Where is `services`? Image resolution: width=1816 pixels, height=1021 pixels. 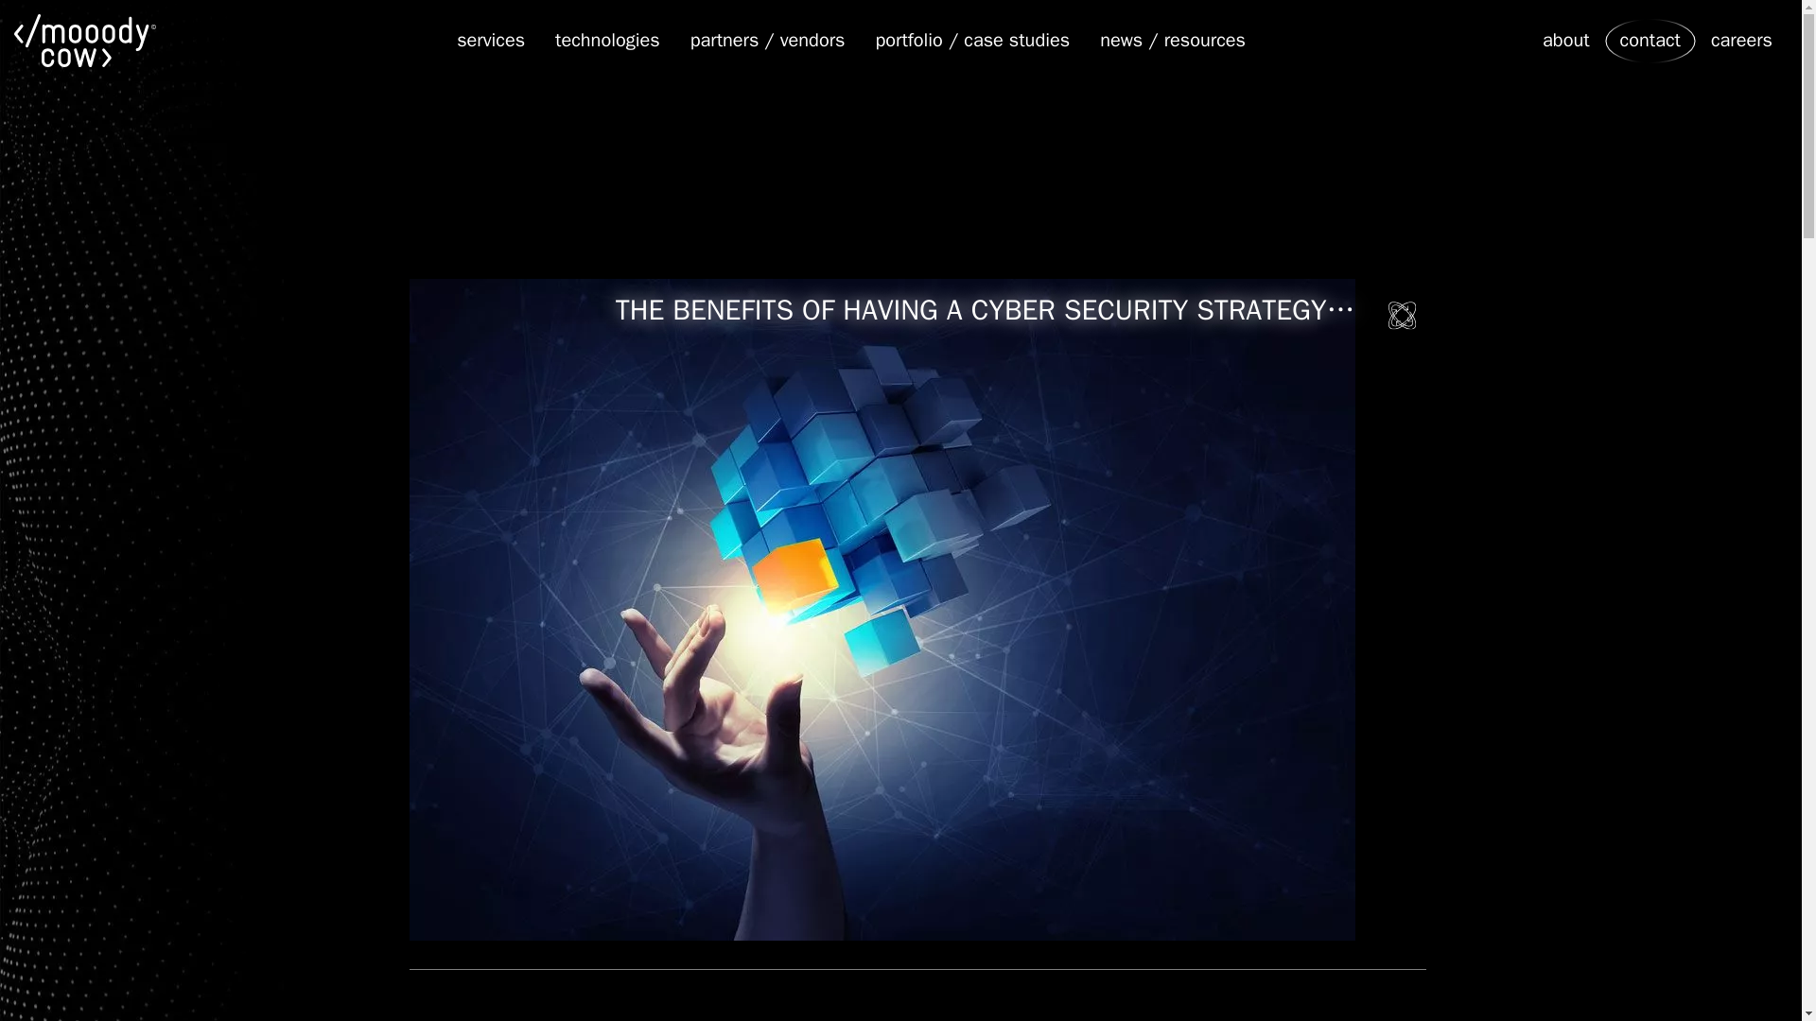
services is located at coordinates (490, 40).